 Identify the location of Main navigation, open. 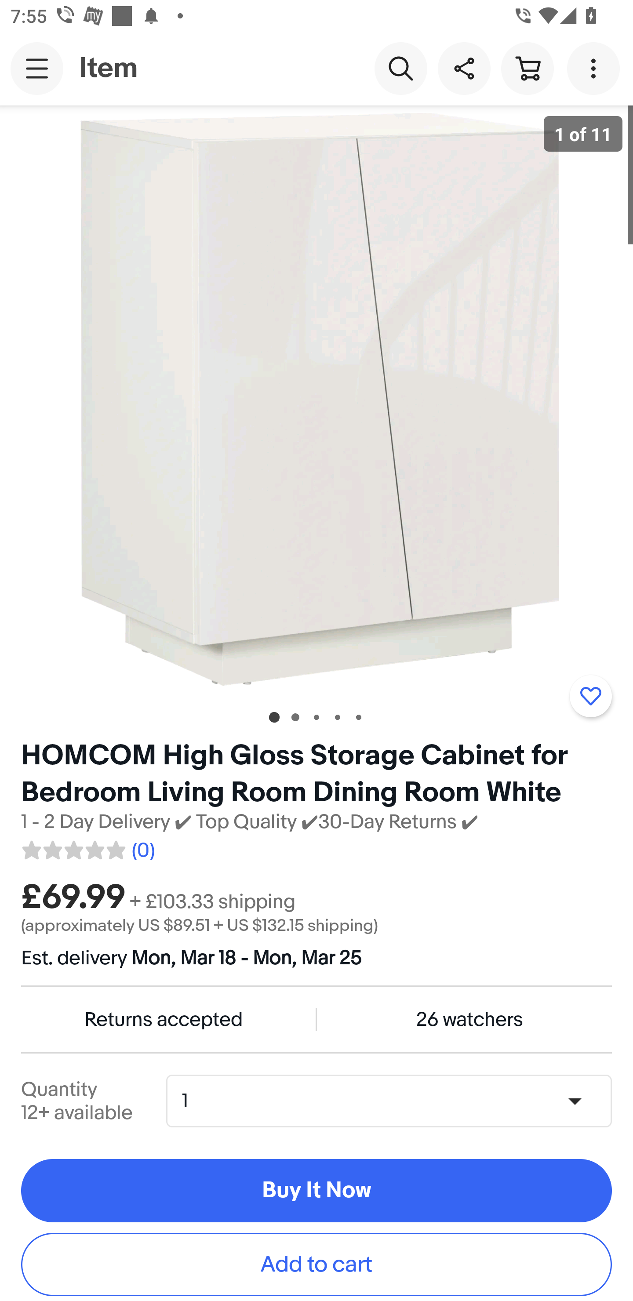
(37, 68).